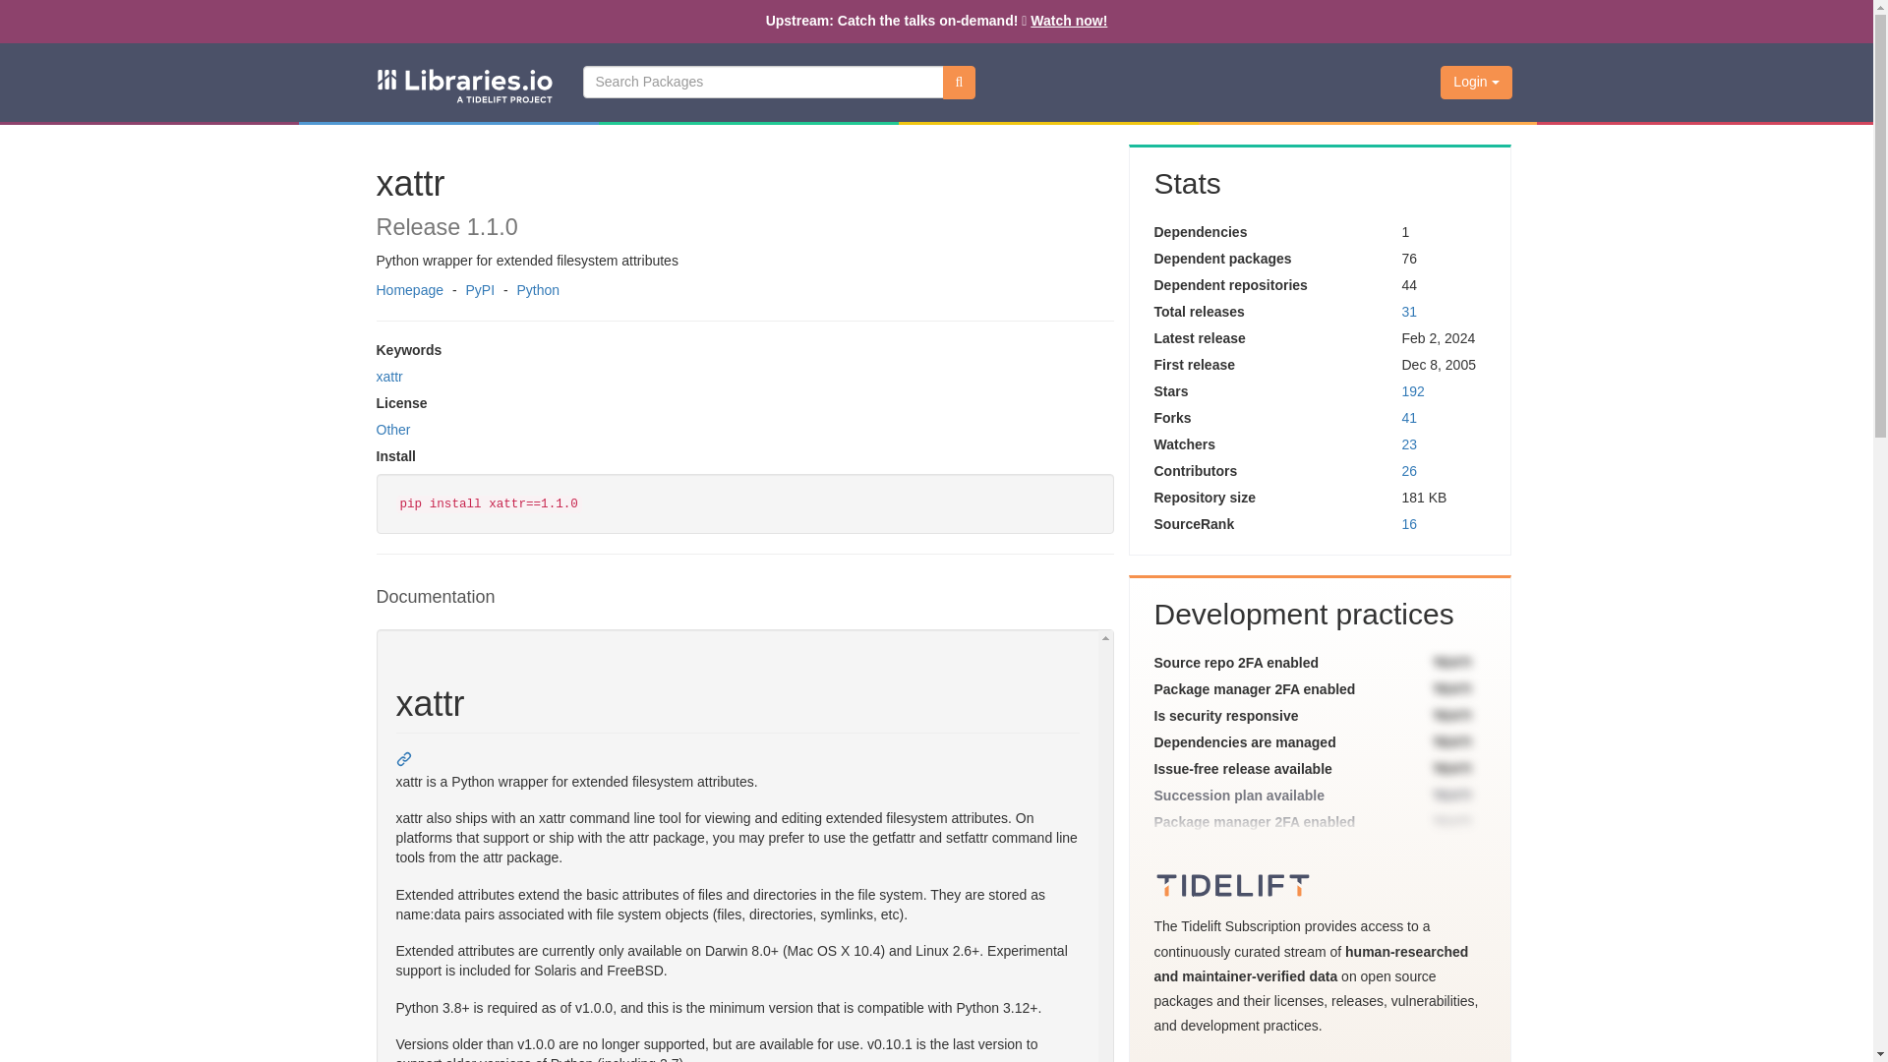 The image size is (1888, 1062). What do you see at coordinates (1475, 83) in the screenshot?
I see `Login` at bounding box center [1475, 83].